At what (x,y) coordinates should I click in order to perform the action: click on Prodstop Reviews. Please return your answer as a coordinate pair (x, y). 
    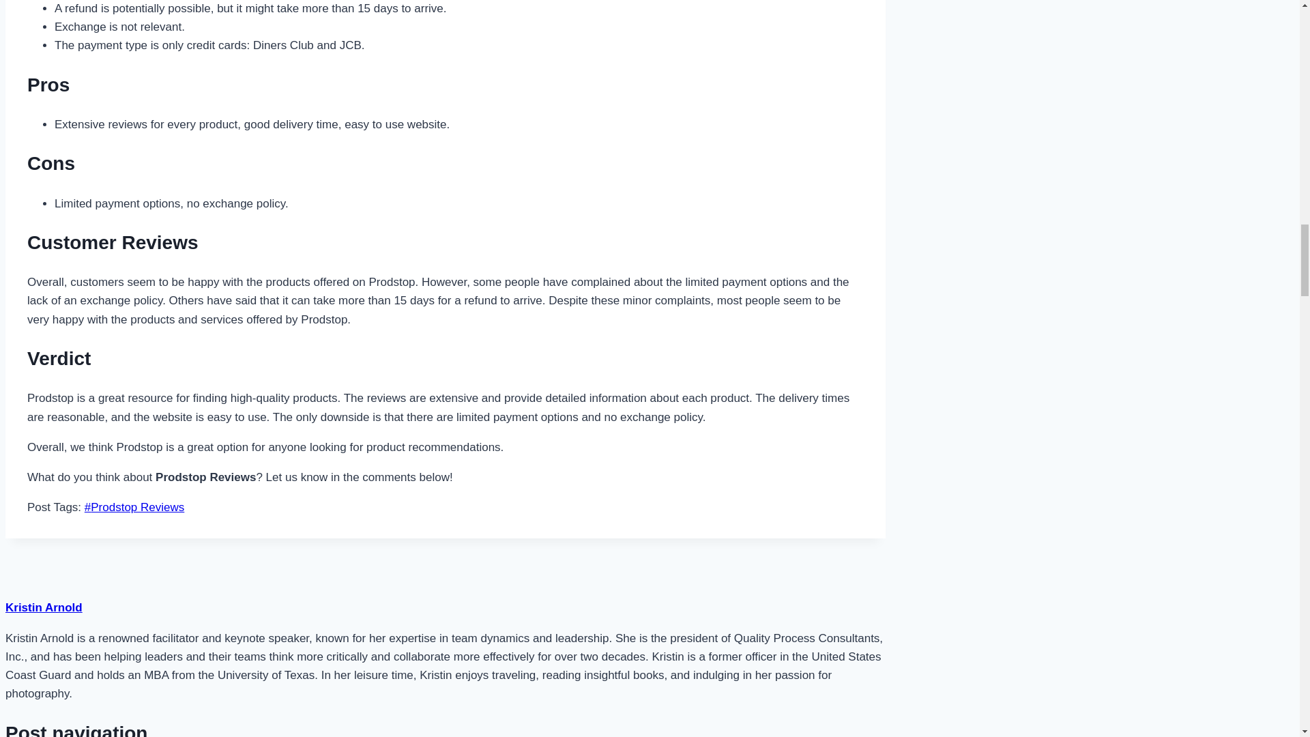
    Looking at the image, I should click on (134, 507).